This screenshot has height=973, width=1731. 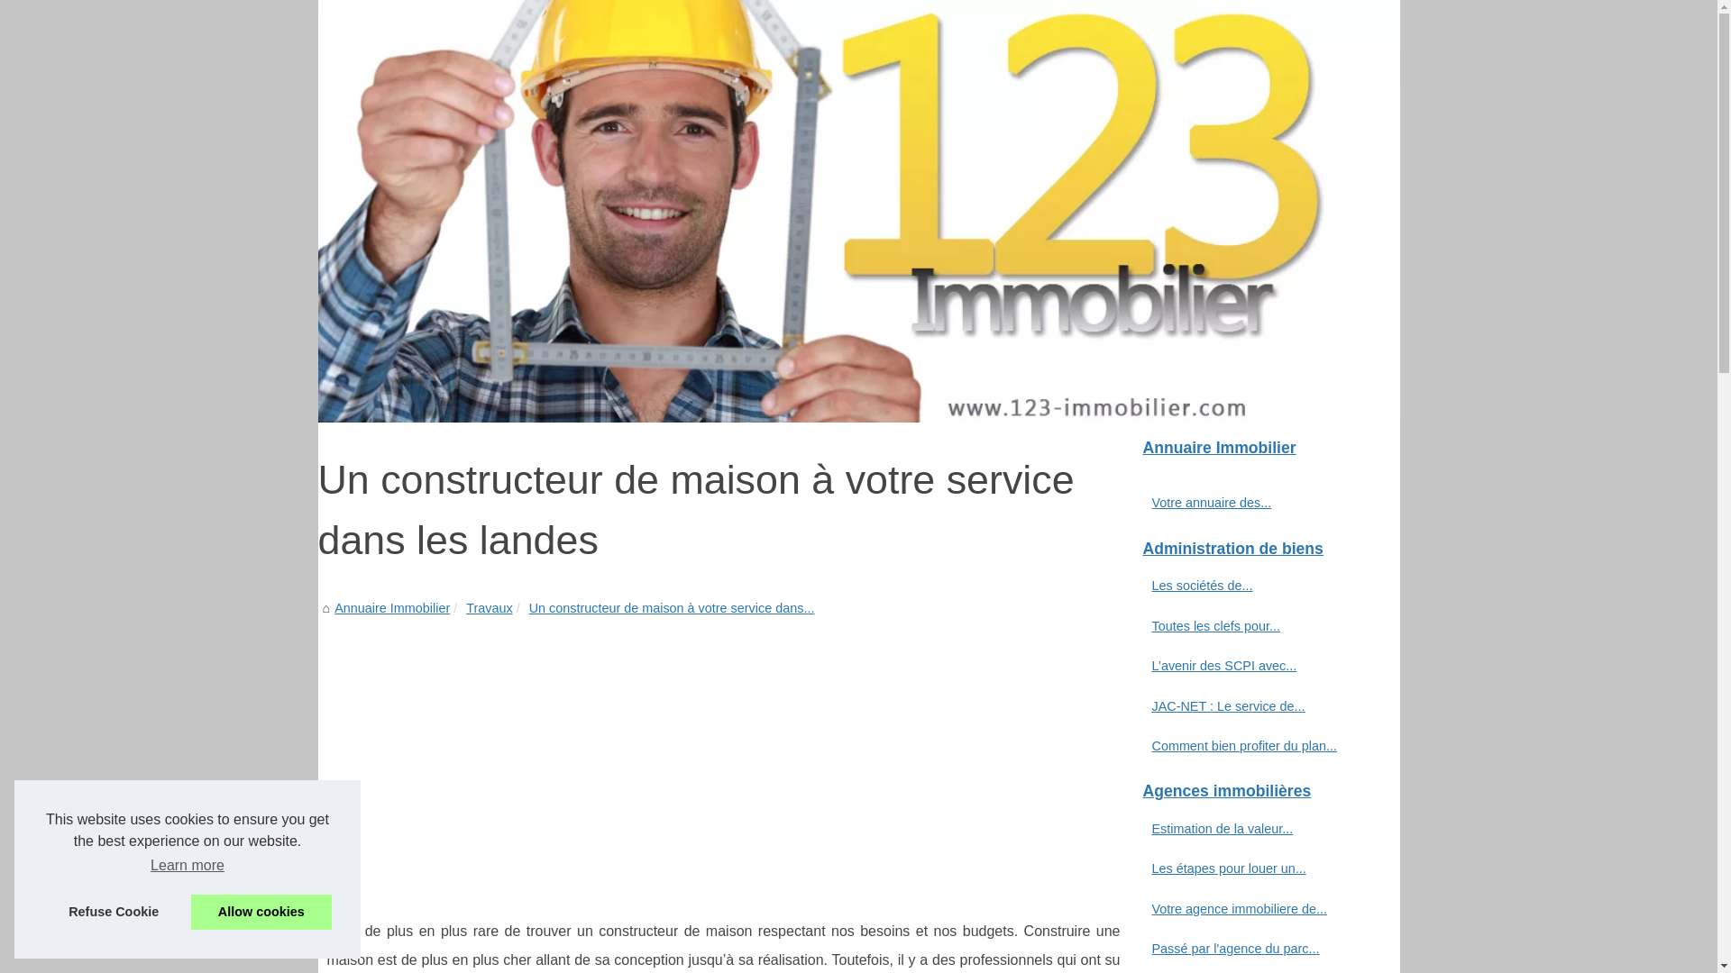 I want to click on JAC-NET : Le service de..., so click(x=1255, y=706).